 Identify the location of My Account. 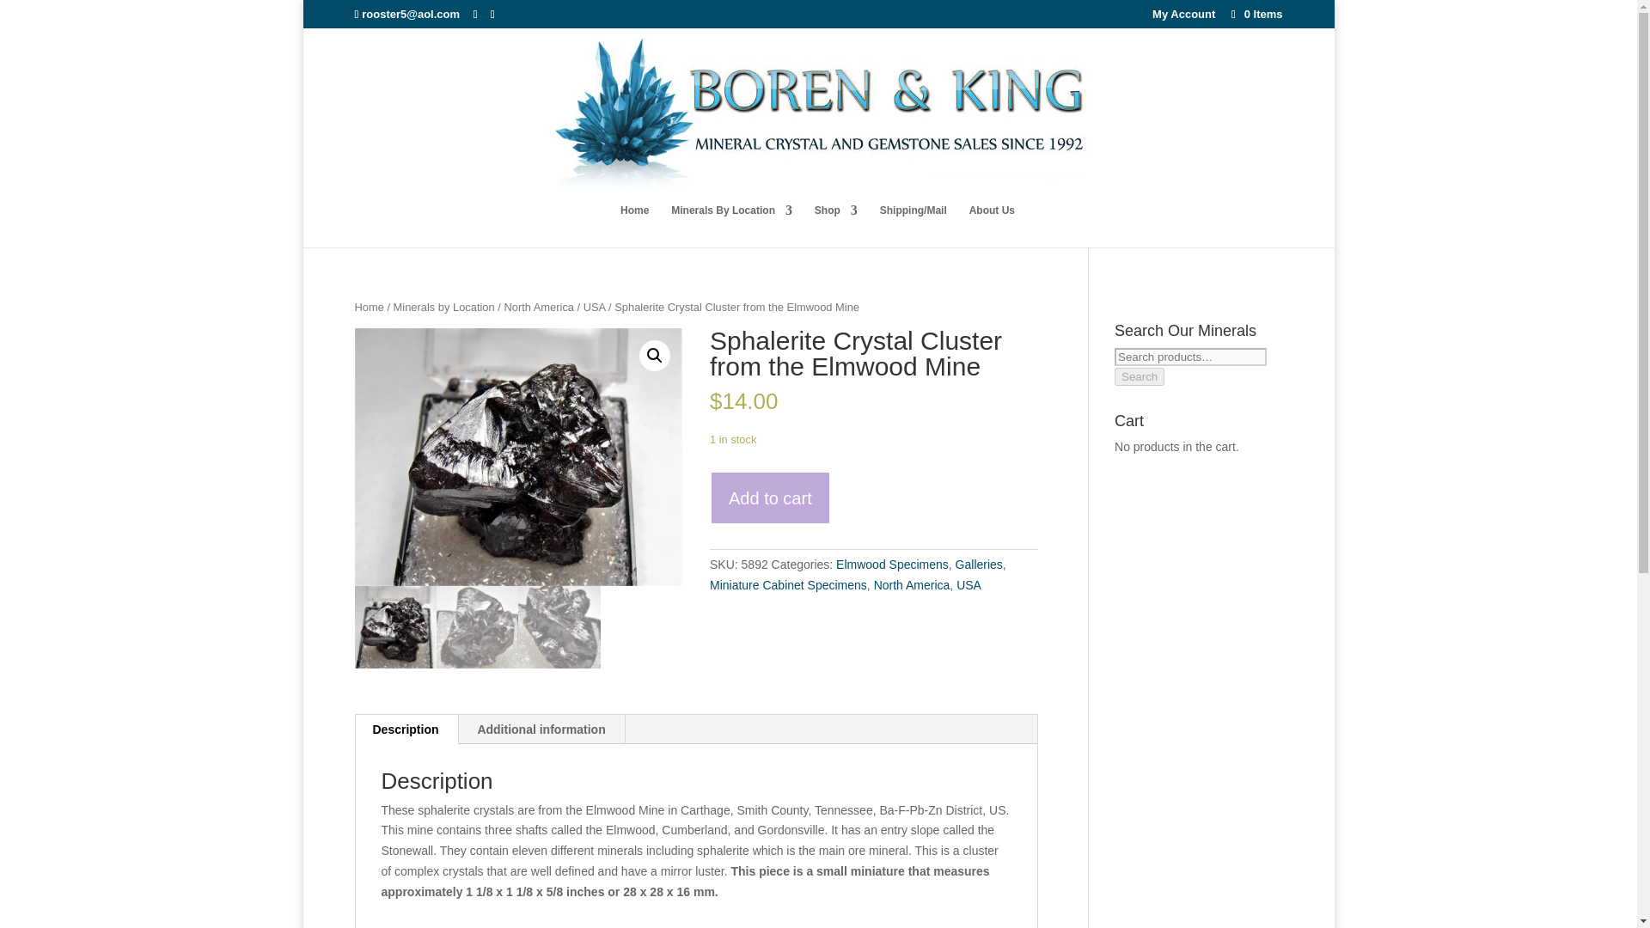
(1182, 18).